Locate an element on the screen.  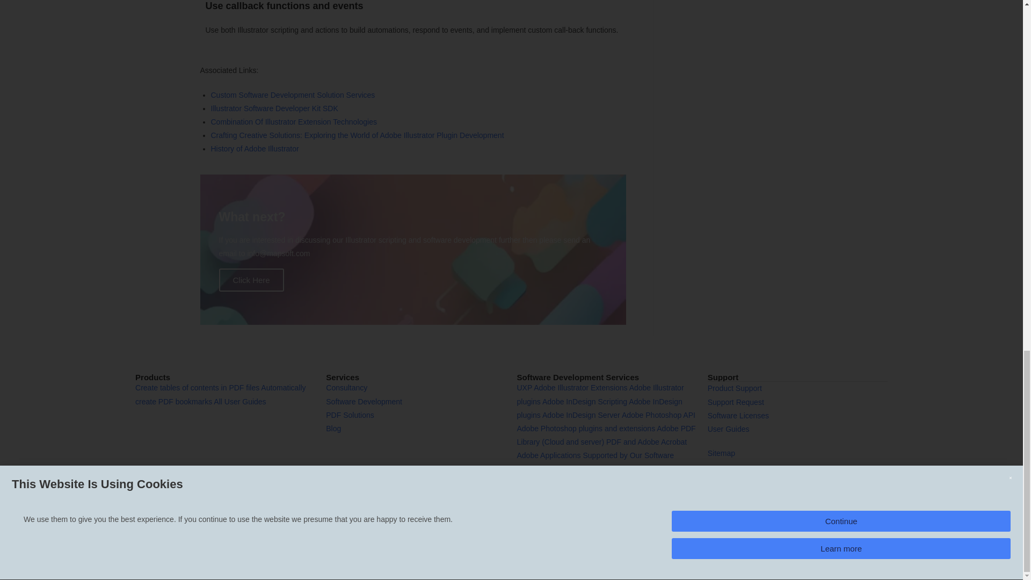
History of Adobe Illustrator is located at coordinates (255, 148).